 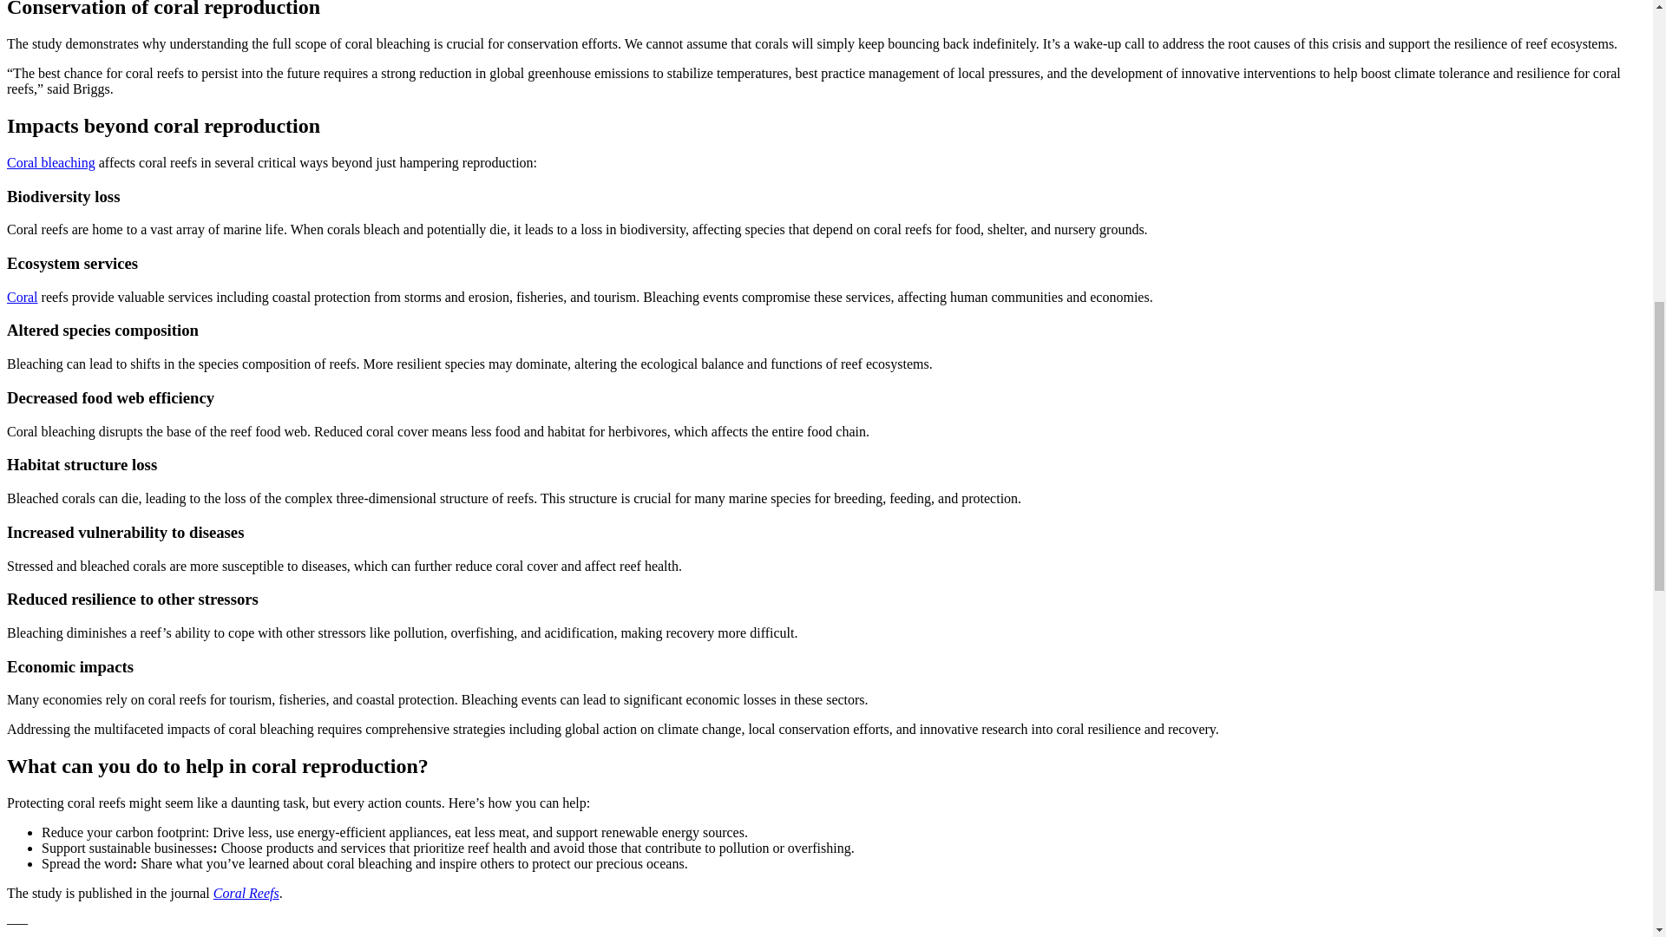 I want to click on Coral, so click(x=23, y=297).